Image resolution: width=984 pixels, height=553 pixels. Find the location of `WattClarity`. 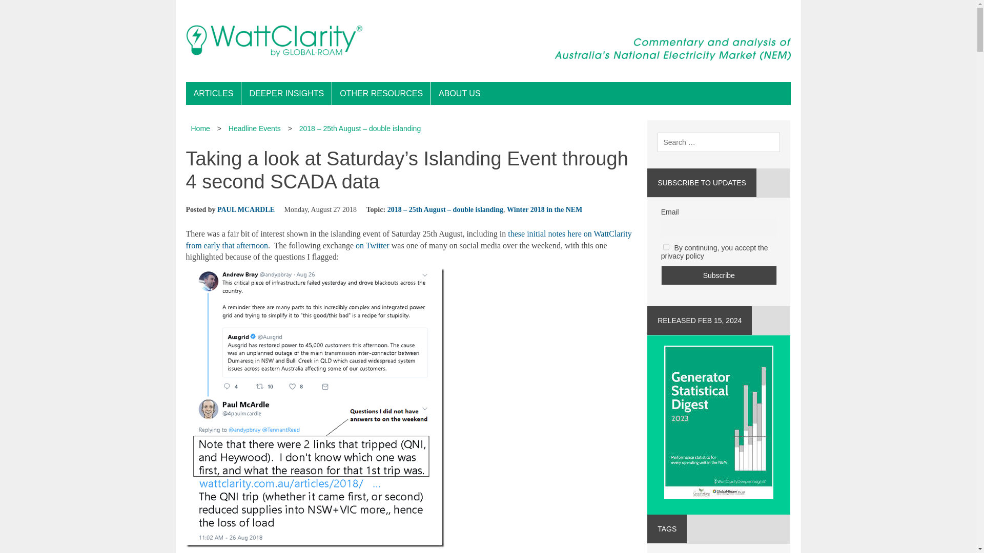

WattClarity is located at coordinates (488, 41).